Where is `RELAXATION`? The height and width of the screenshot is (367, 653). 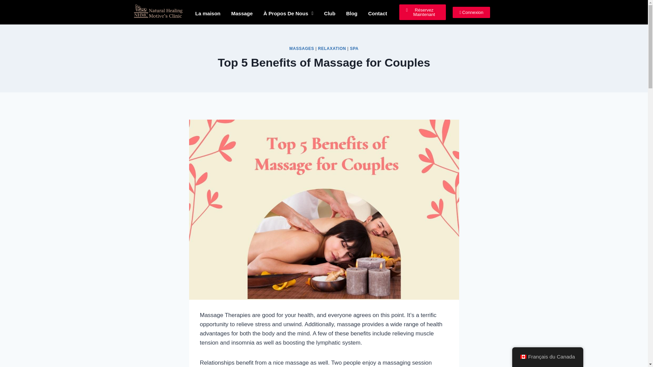 RELAXATION is located at coordinates (332, 49).